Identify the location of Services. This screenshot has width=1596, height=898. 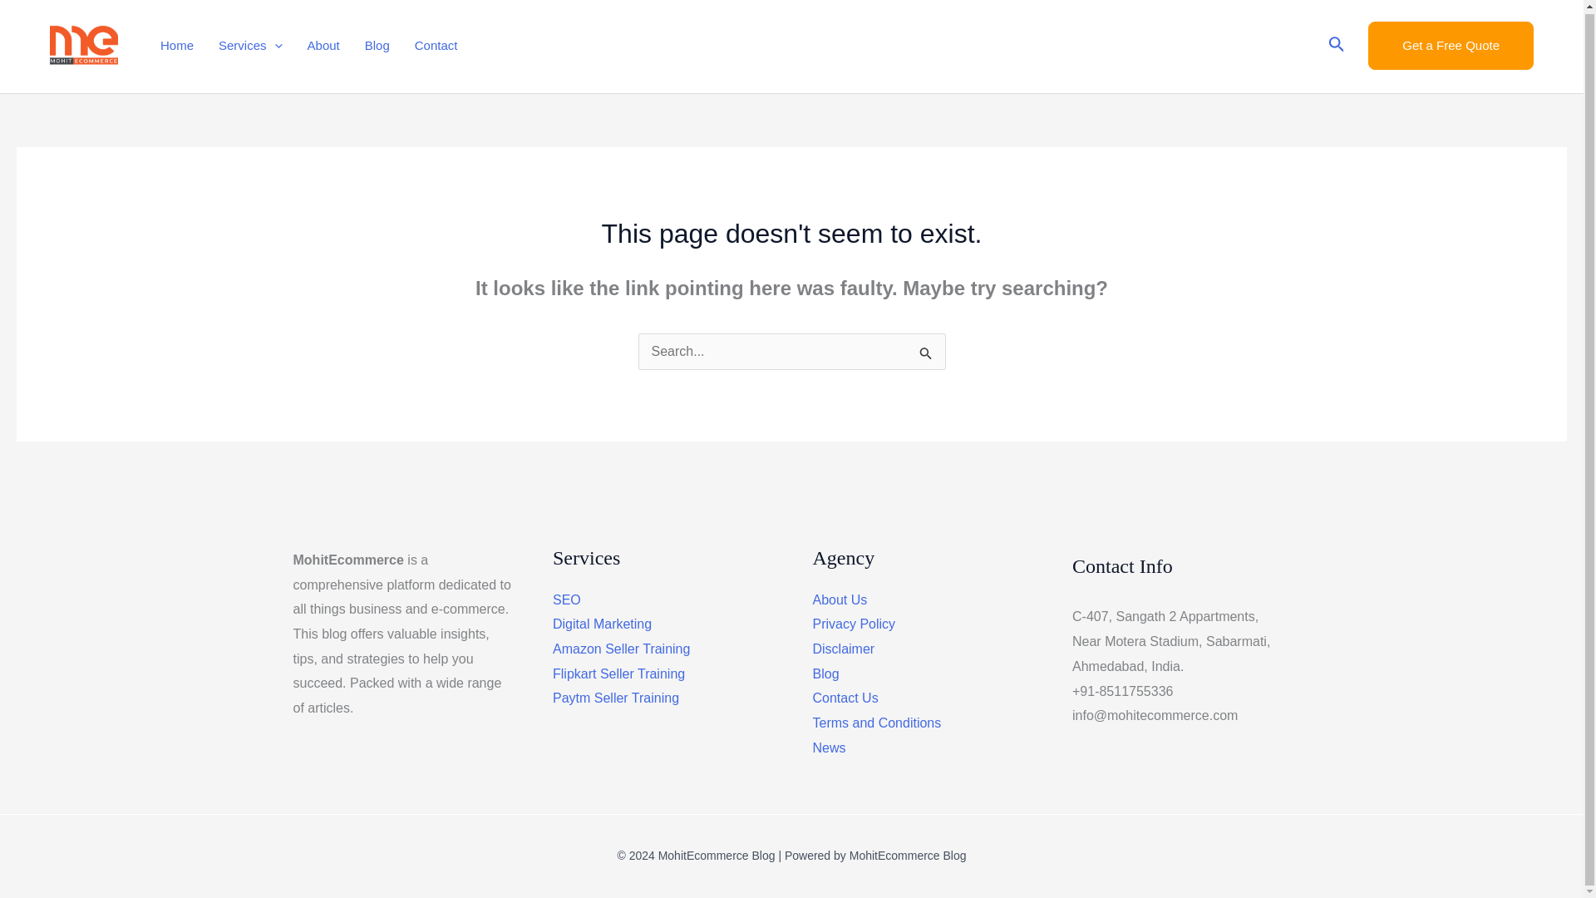
(250, 45).